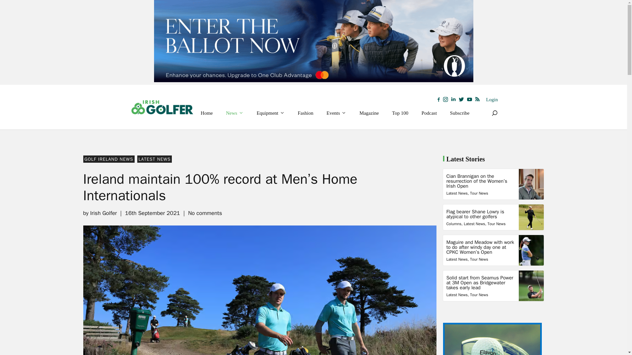 This screenshot has width=632, height=355. Describe the element at coordinates (429, 113) in the screenshot. I see `Podcast` at that location.